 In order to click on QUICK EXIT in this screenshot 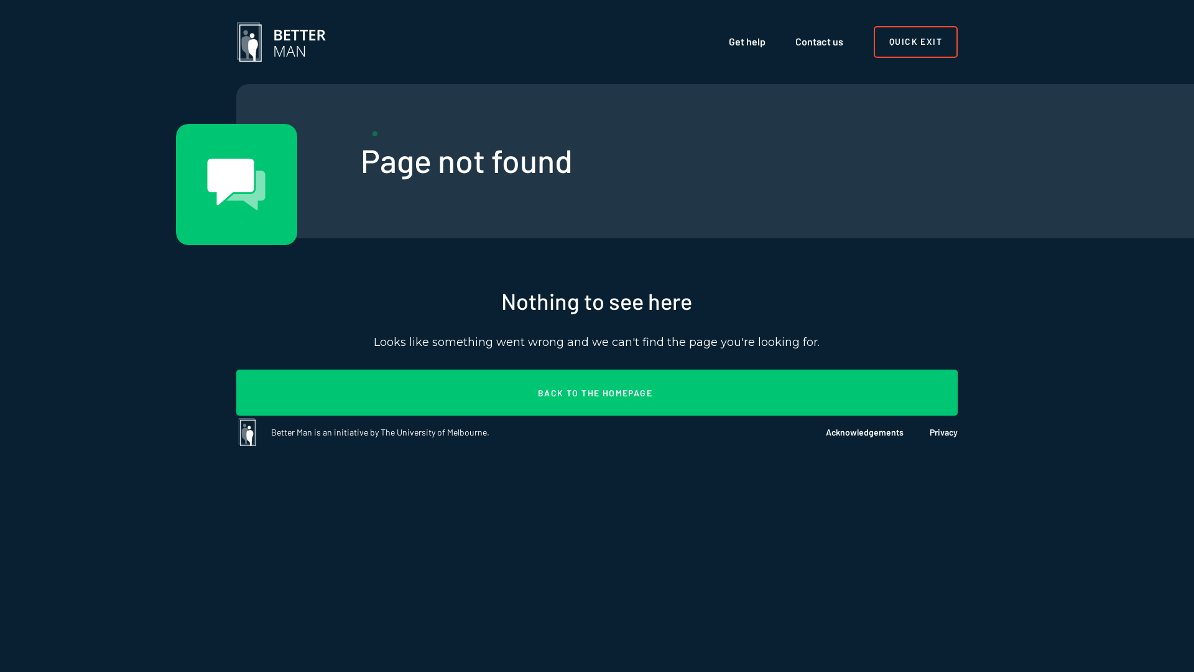, I will do `click(915, 42)`.